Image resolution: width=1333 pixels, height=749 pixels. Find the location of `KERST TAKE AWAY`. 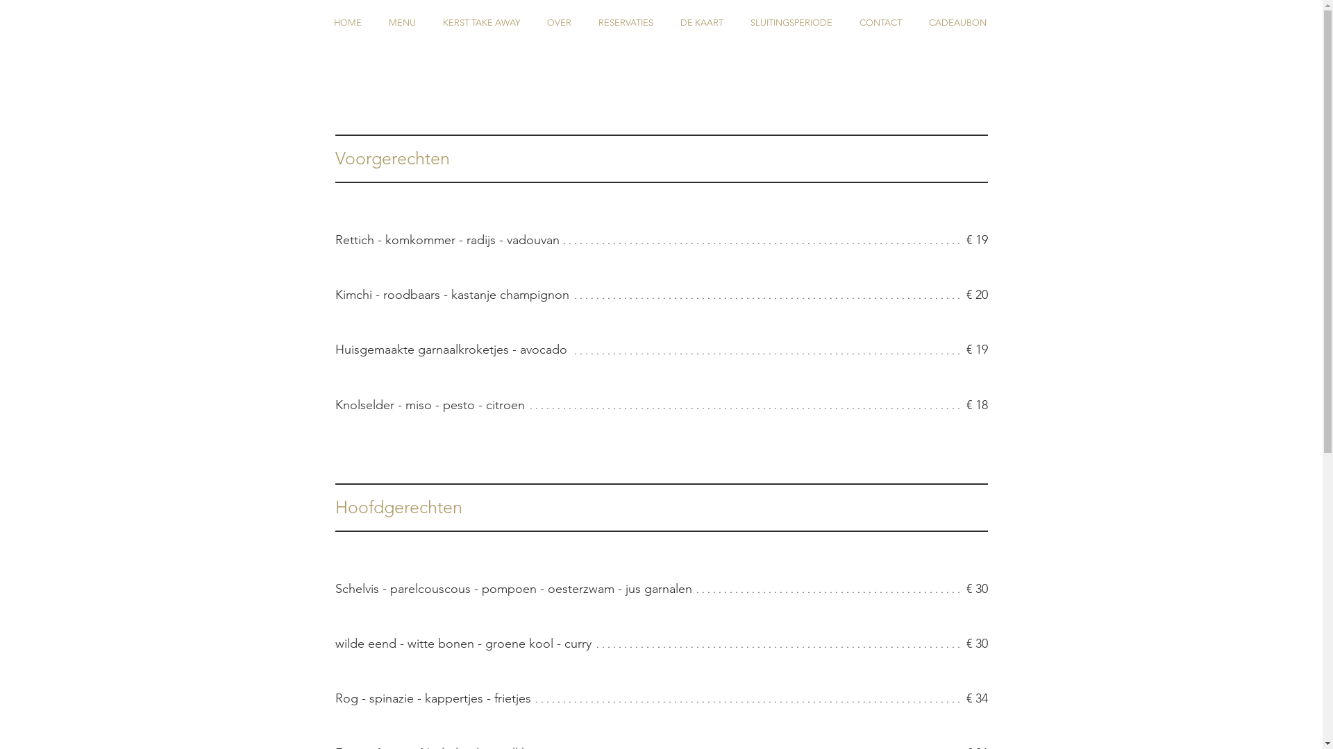

KERST TAKE AWAY is located at coordinates (481, 22).